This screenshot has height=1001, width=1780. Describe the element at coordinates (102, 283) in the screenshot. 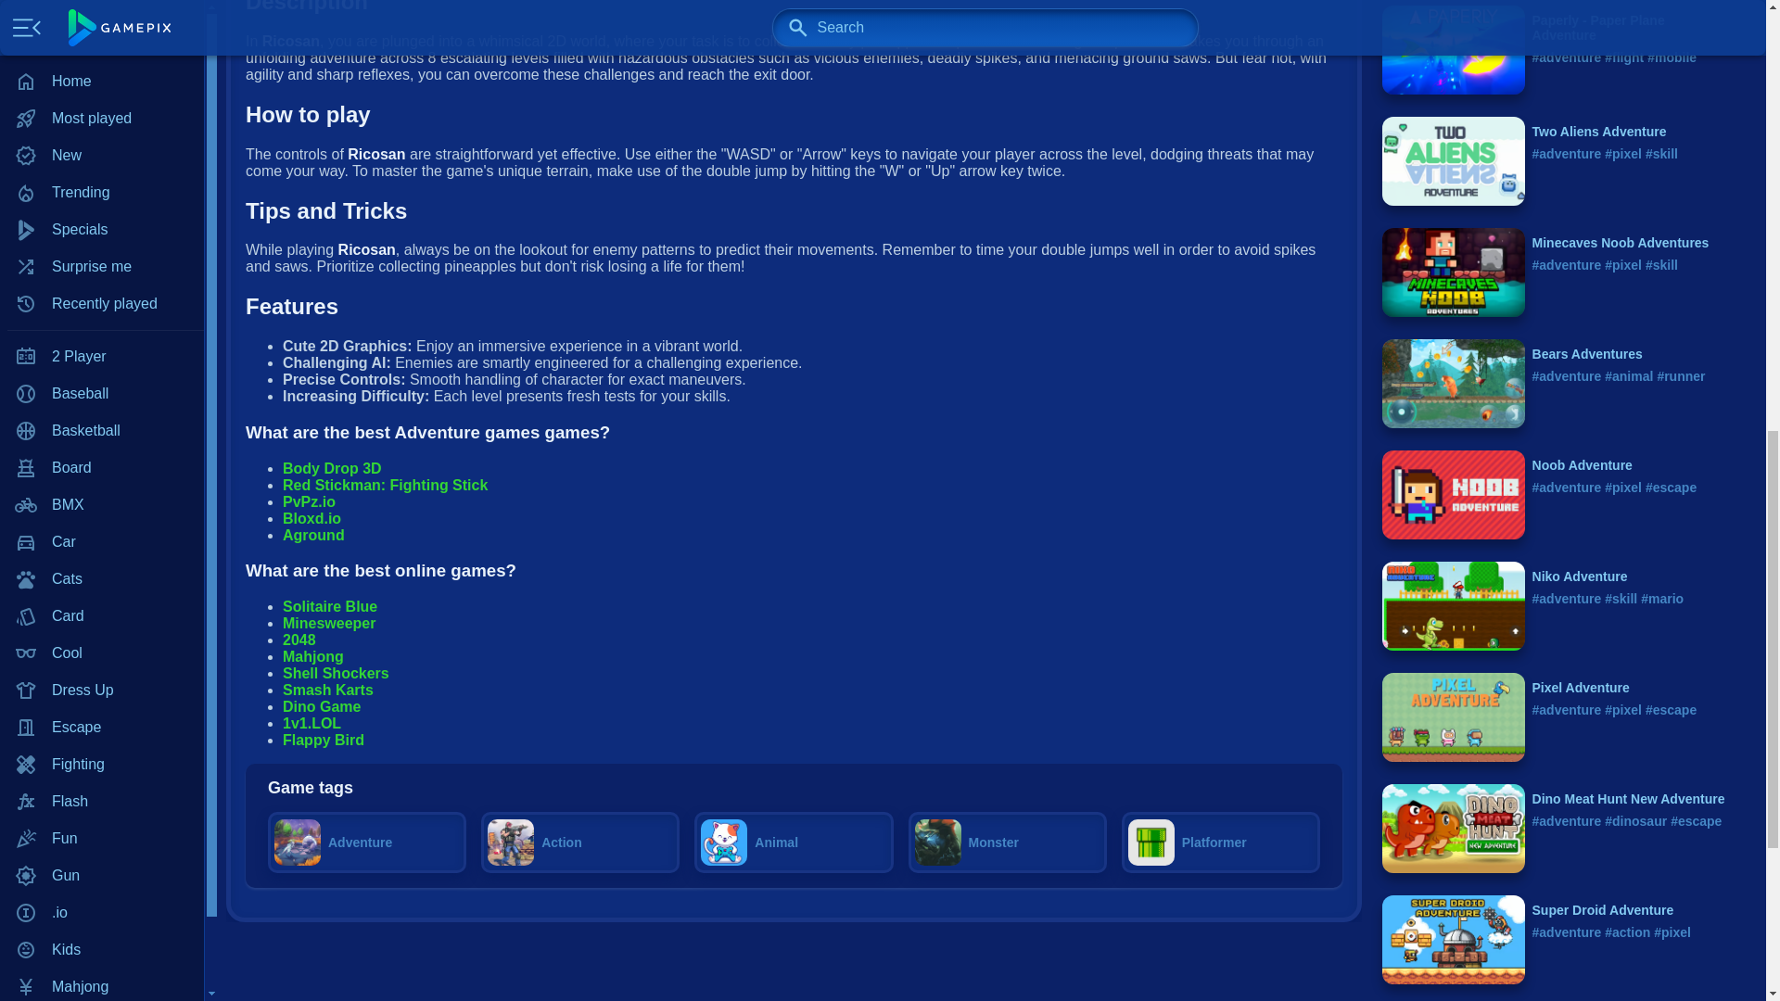

I see `Solitaire` at that location.